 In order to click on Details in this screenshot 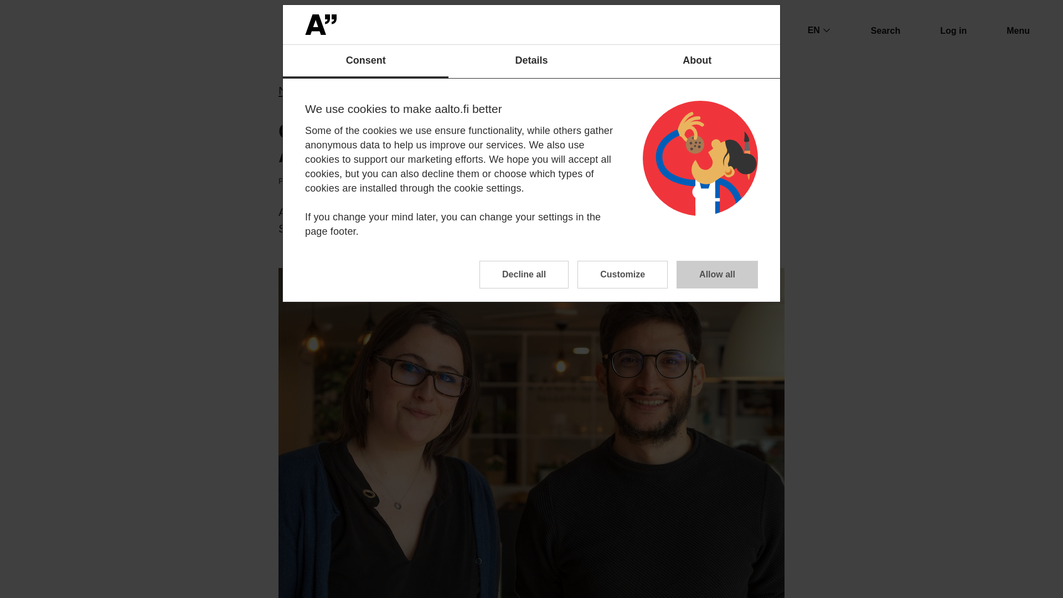, I will do `click(531, 61)`.